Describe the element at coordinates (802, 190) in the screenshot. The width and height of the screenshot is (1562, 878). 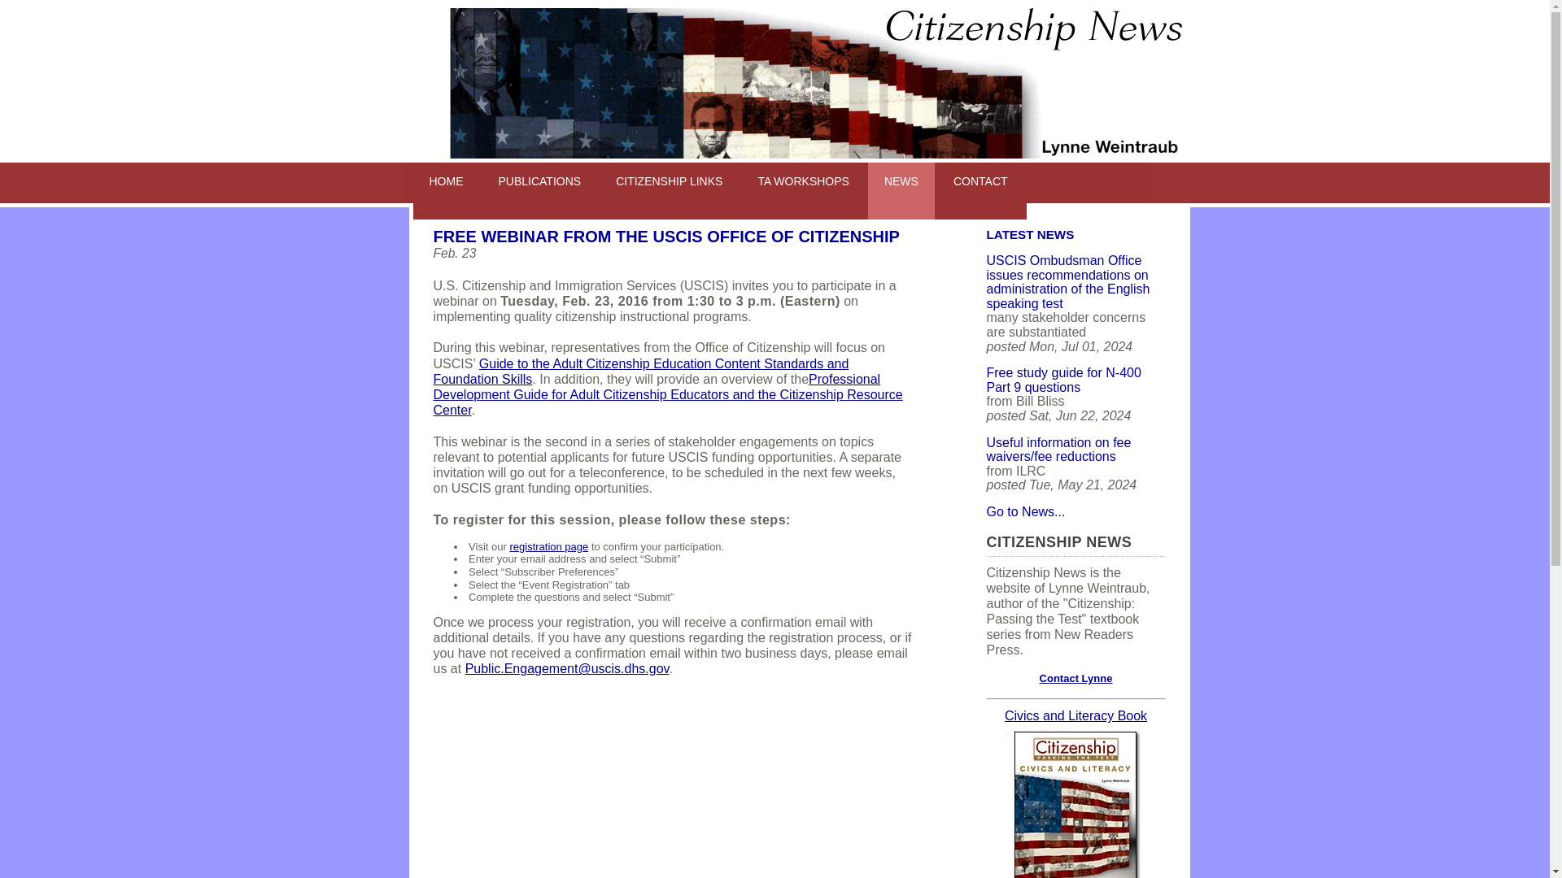
I see `TA WORKSHOPS` at that location.